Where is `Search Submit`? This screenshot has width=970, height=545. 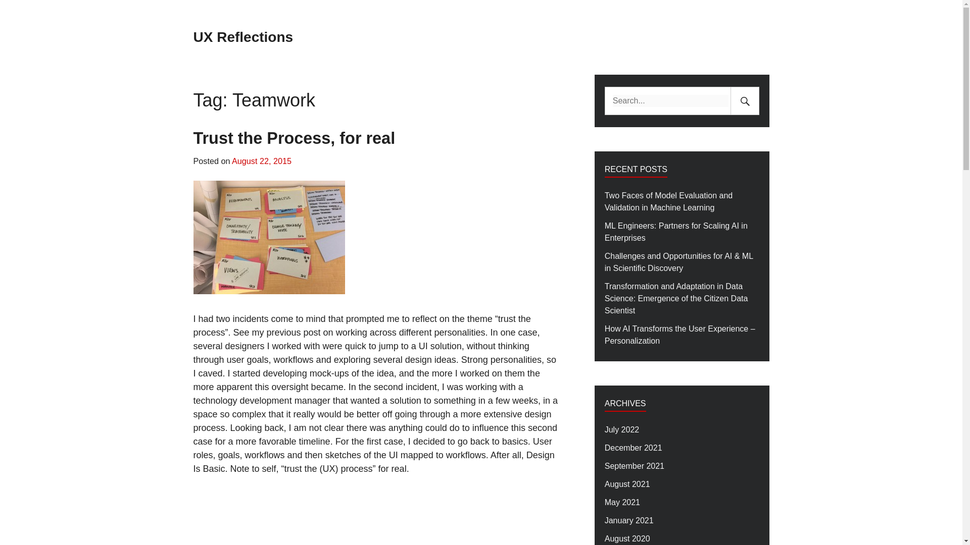 Search Submit is located at coordinates (744, 100).